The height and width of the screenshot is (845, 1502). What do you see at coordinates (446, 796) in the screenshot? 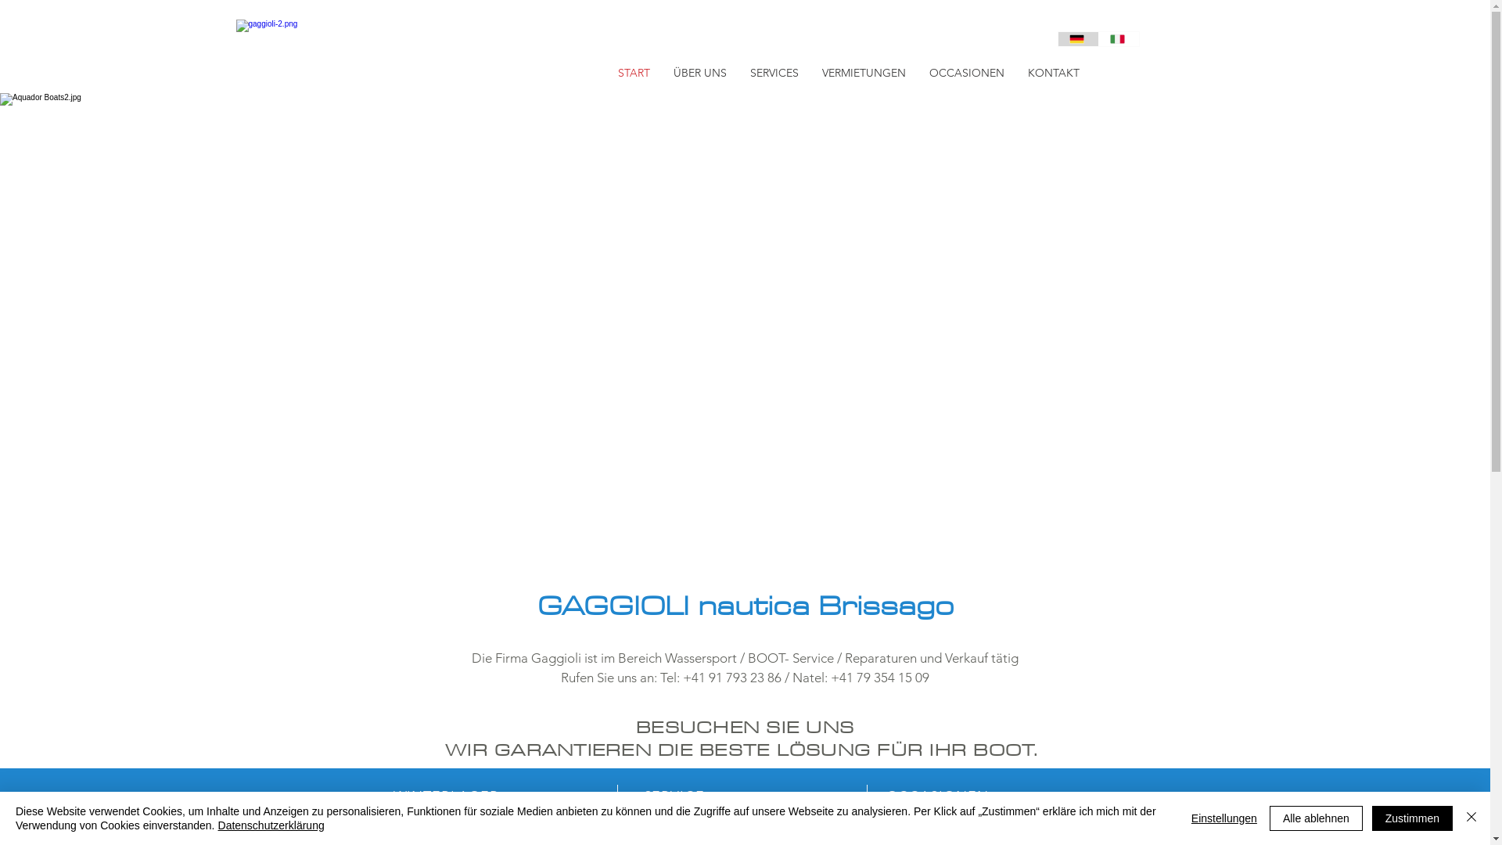
I see `WINTERLAGER` at bounding box center [446, 796].